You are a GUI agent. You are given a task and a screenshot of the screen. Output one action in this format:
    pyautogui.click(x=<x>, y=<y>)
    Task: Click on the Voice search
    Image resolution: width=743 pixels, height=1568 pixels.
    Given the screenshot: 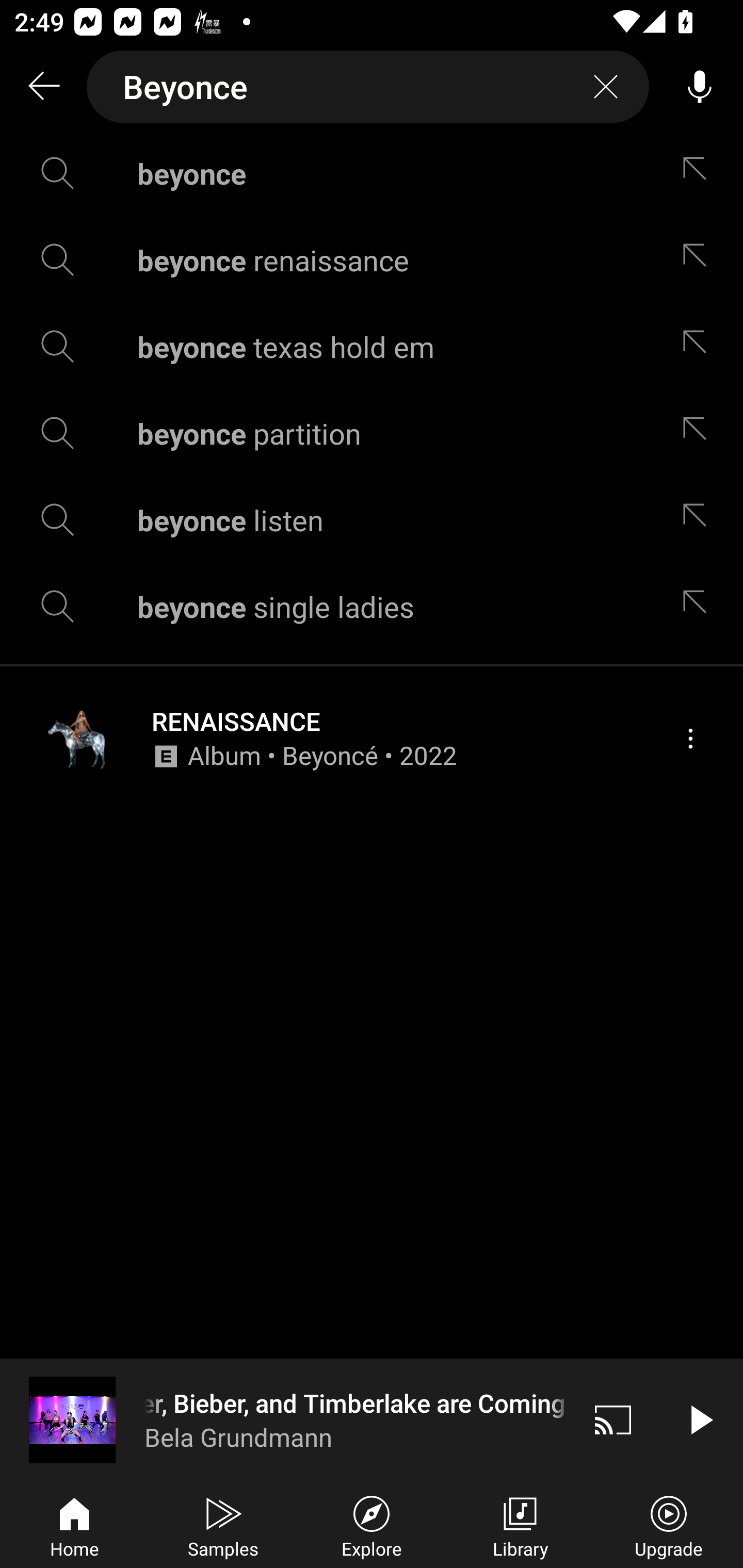 What is the action you would take?
    pyautogui.click(x=700, y=87)
    